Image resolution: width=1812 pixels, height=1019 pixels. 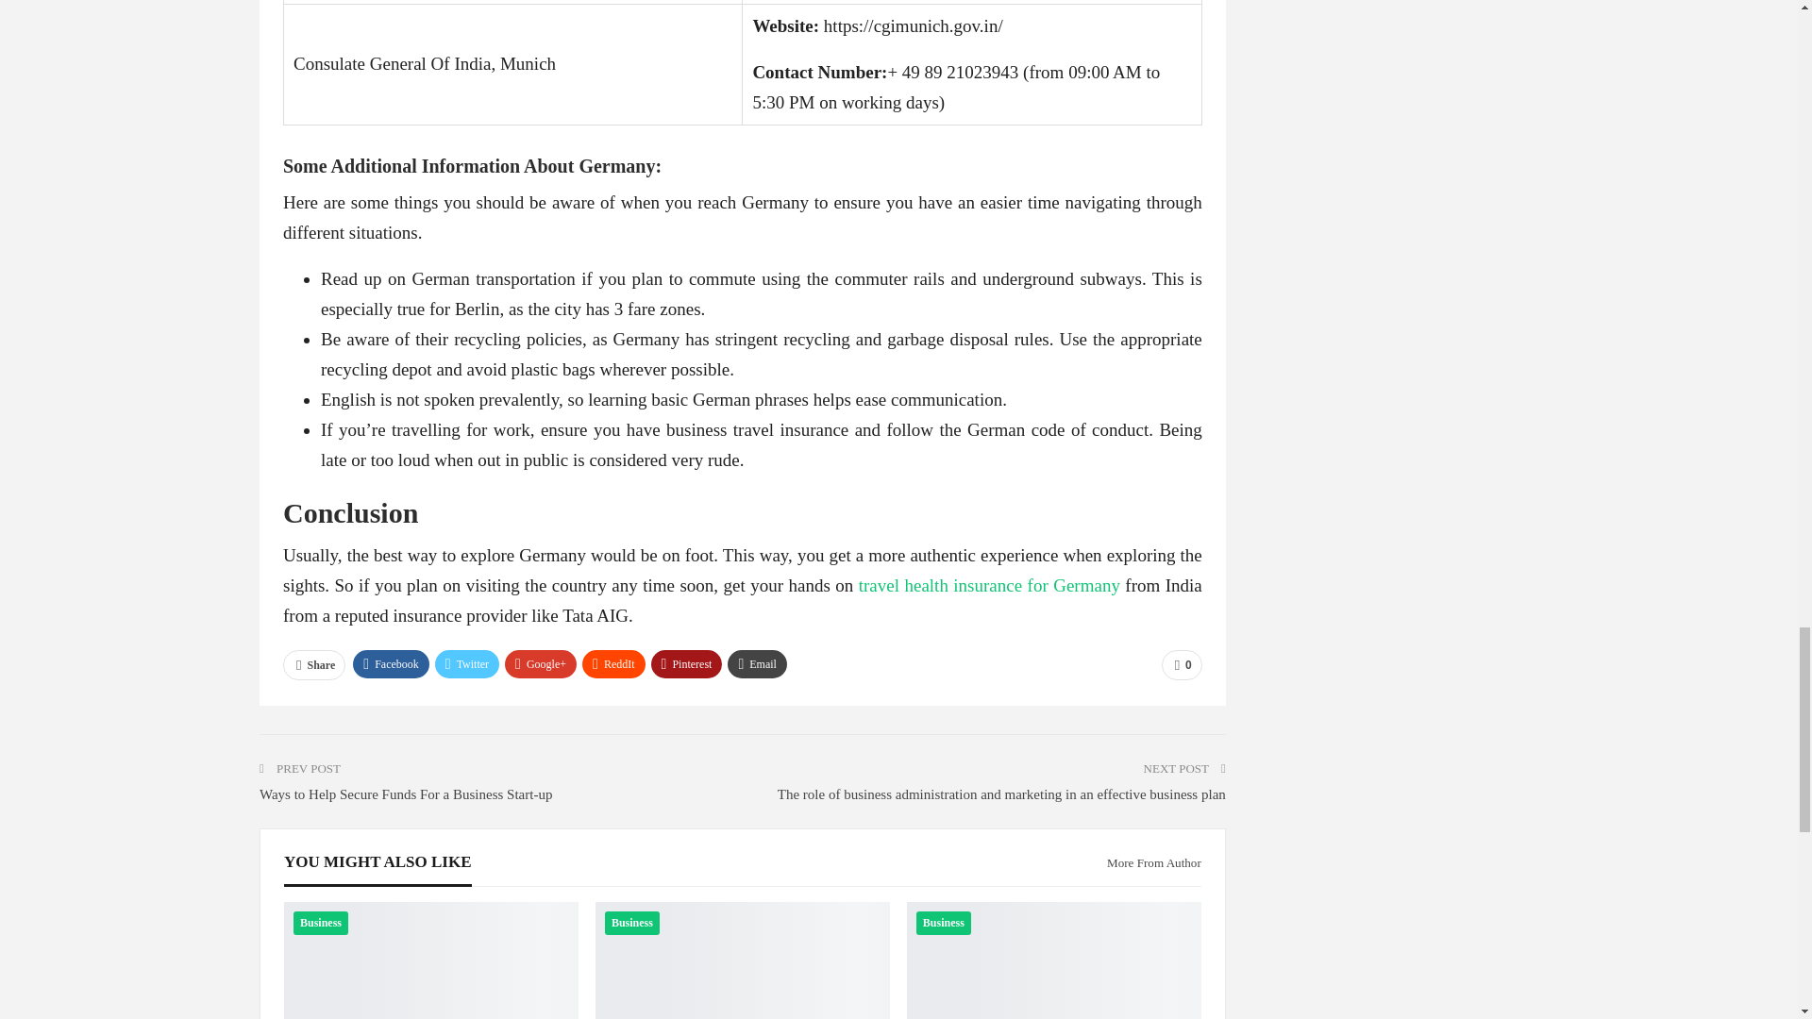 What do you see at coordinates (430, 961) in the screenshot?
I see `The Benefits of Hiring an SEO Agency for Your Small Business` at bounding box center [430, 961].